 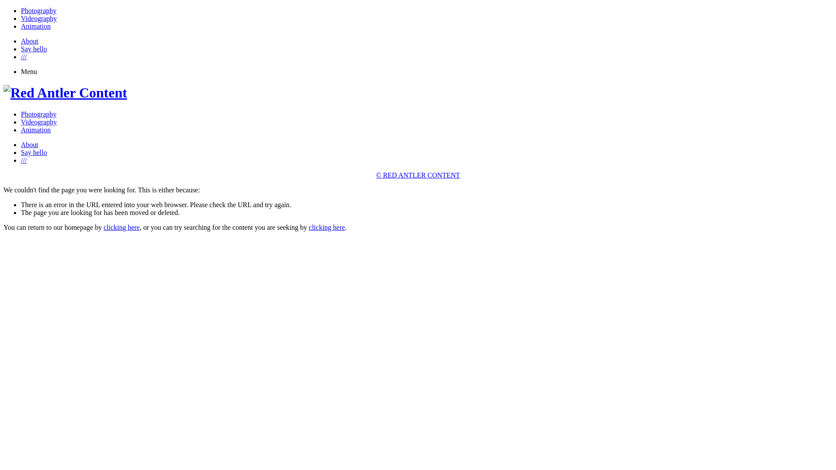 What do you see at coordinates (30, 41) in the screenshot?
I see `About` at bounding box center [30, 41].